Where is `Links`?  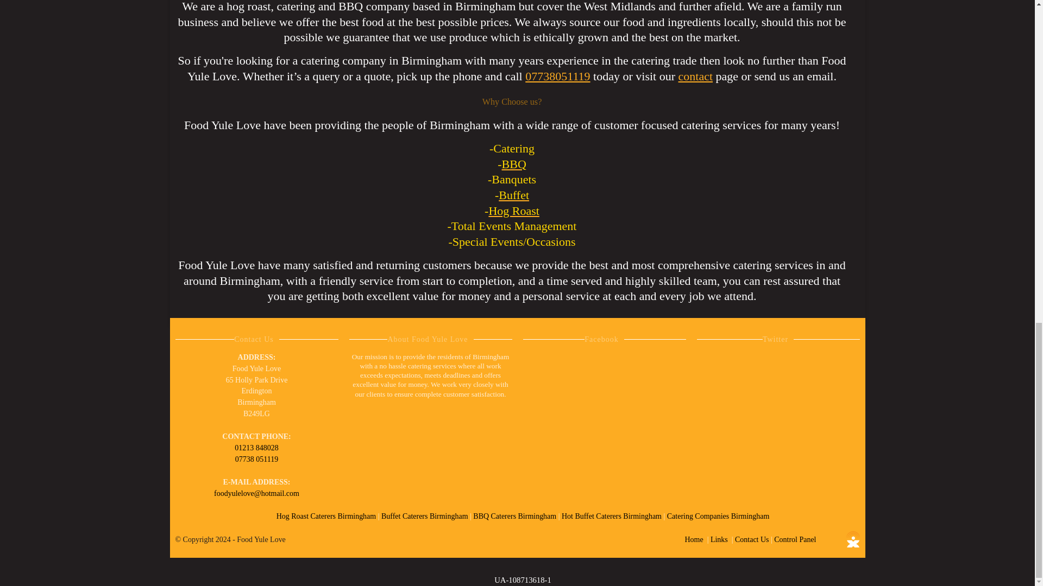 Links is located at coordinates (719, 539).